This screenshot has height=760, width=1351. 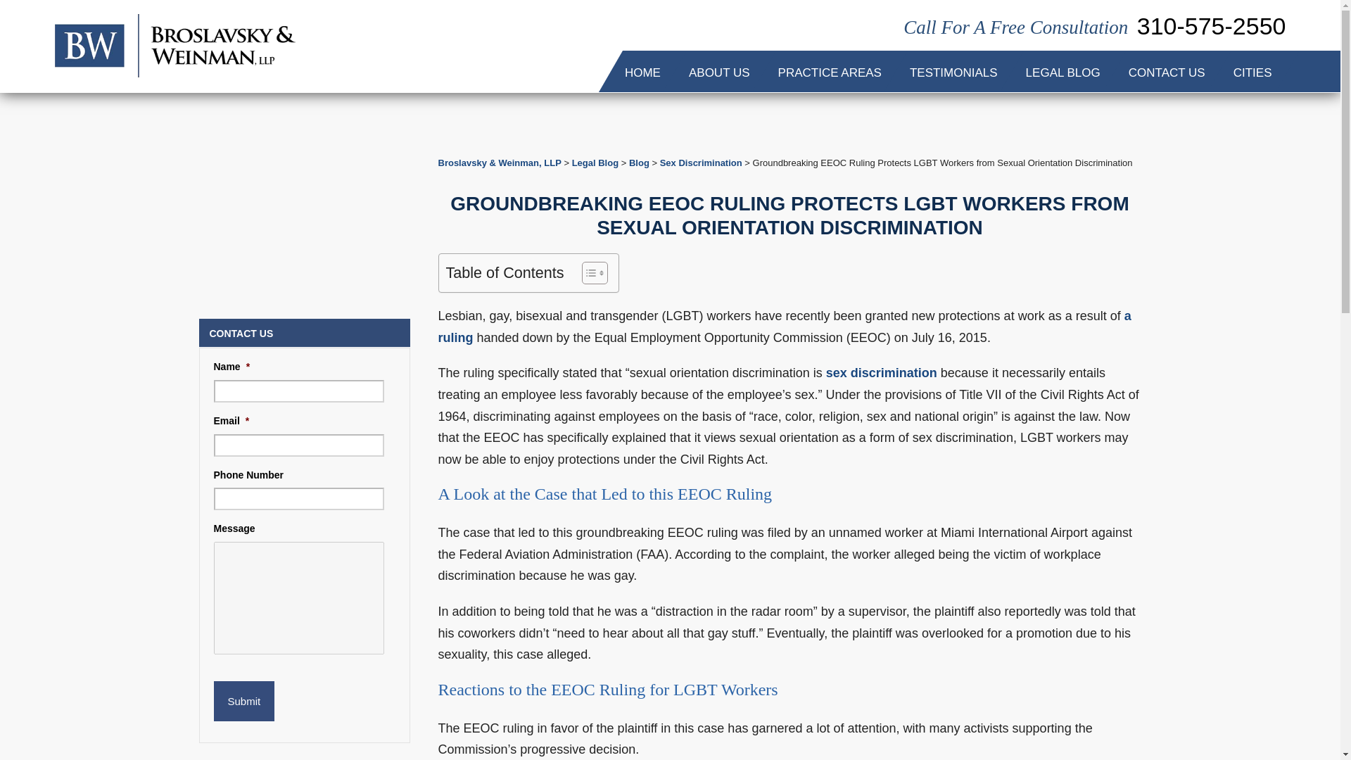 What do you see at coordinates (719, 71) in the screenshot?
I see `ABOUT US` at bounding box center [719, 71].